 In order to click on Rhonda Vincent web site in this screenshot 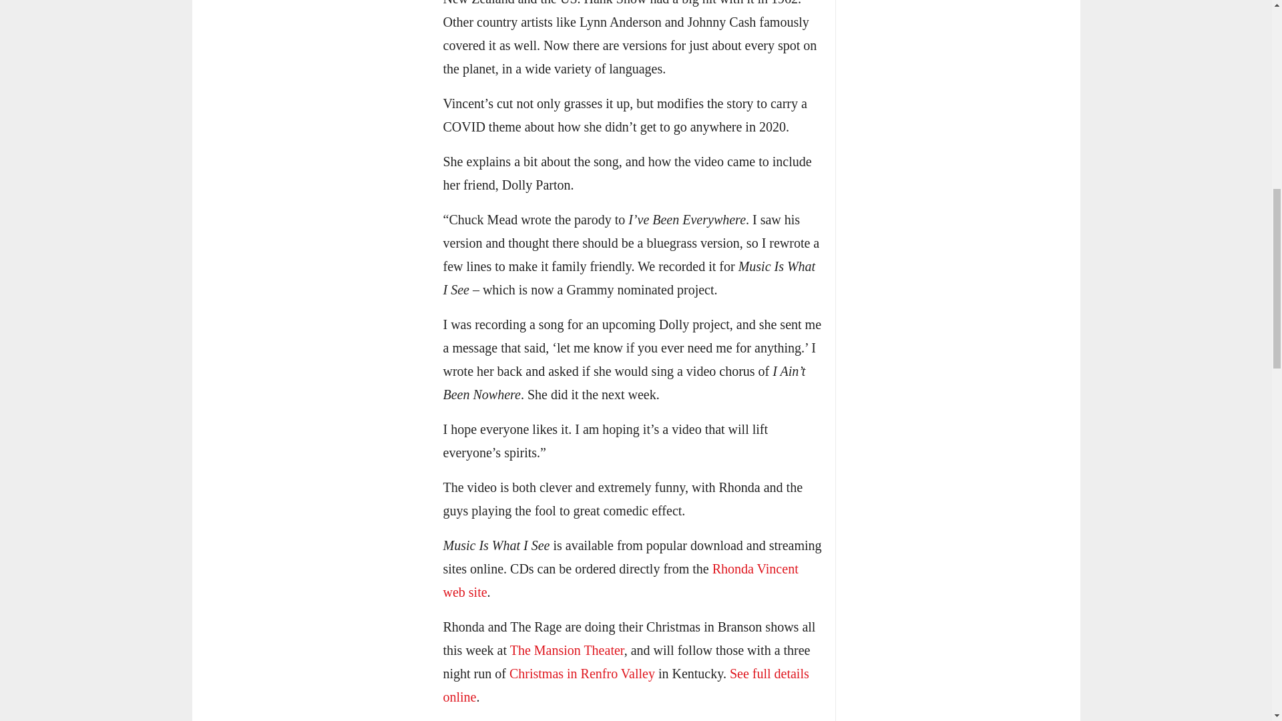, I will do `click(621, 580)`.